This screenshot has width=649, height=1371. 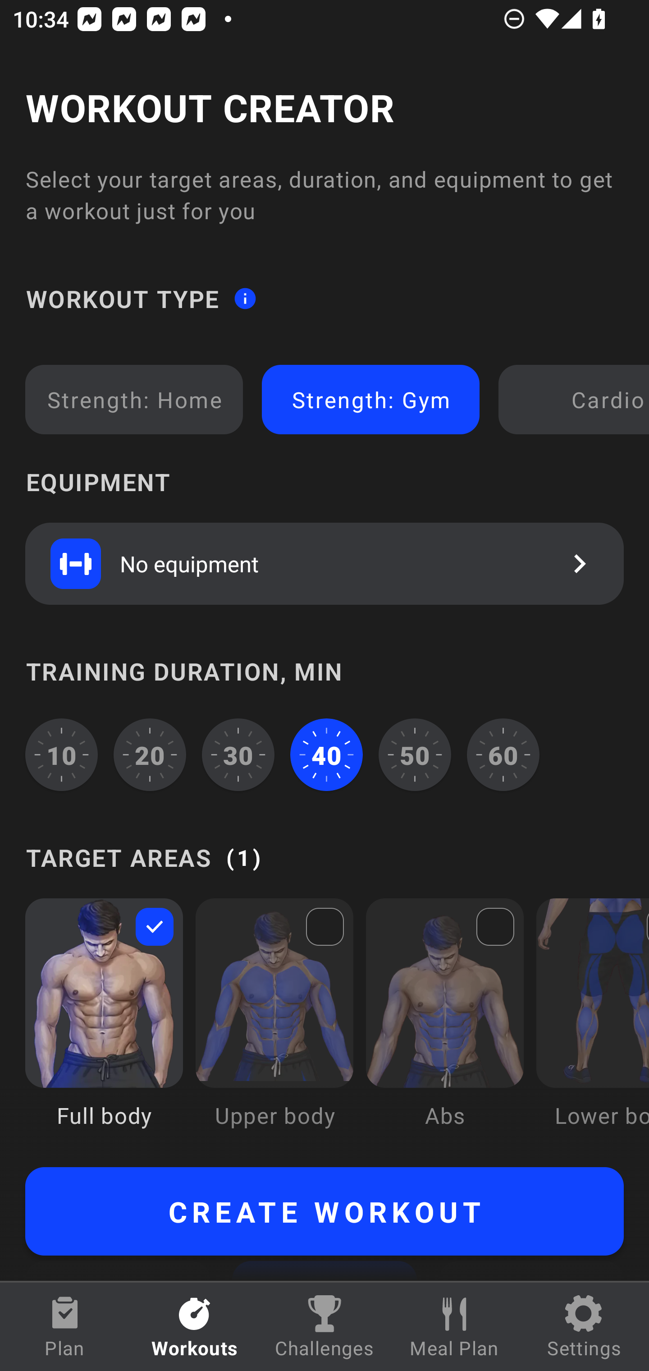 What do you see at coordinates (454, 1327) in the screenshot?
I see ` Meal Plan ` at bounding box center [454, 1327].